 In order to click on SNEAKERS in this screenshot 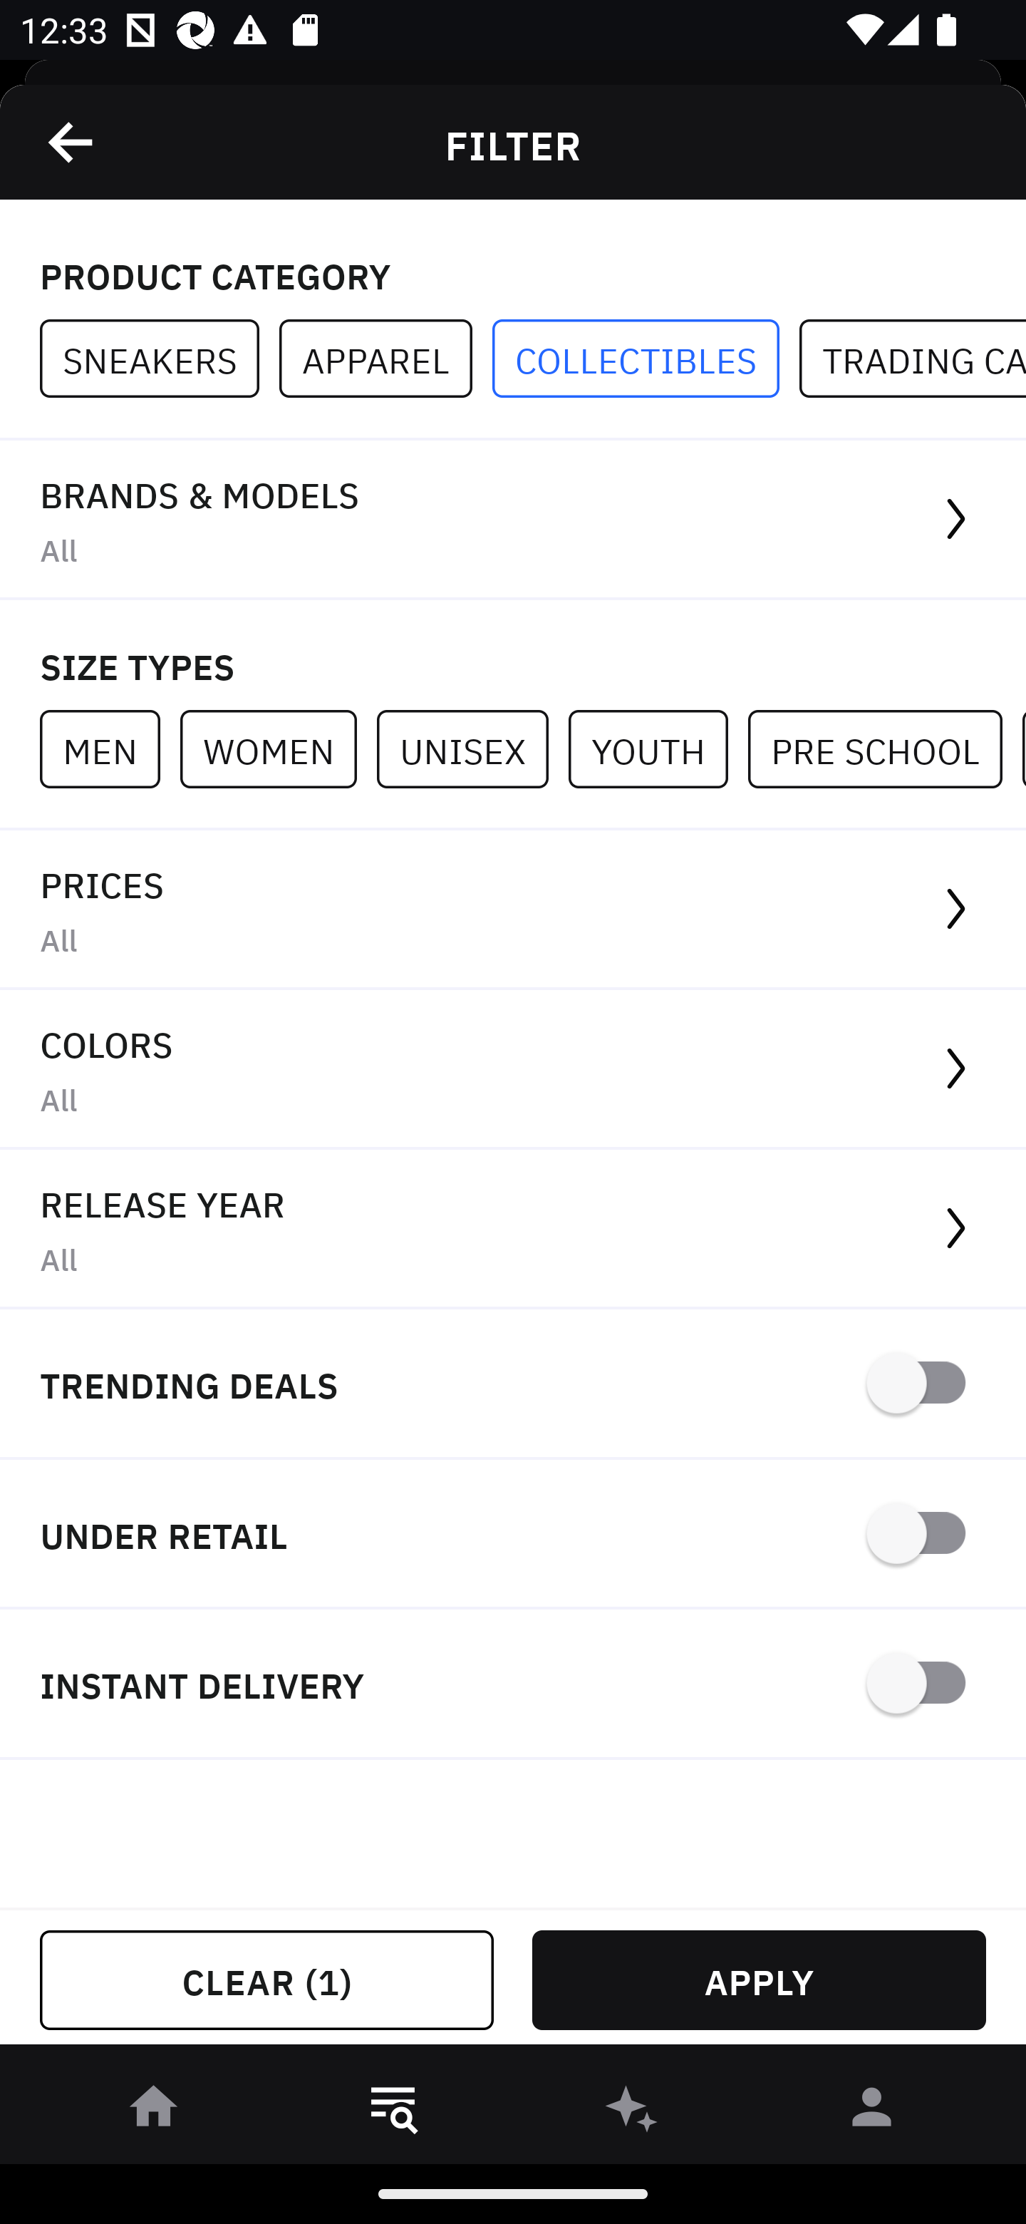, I will do `click(160, 359)`.